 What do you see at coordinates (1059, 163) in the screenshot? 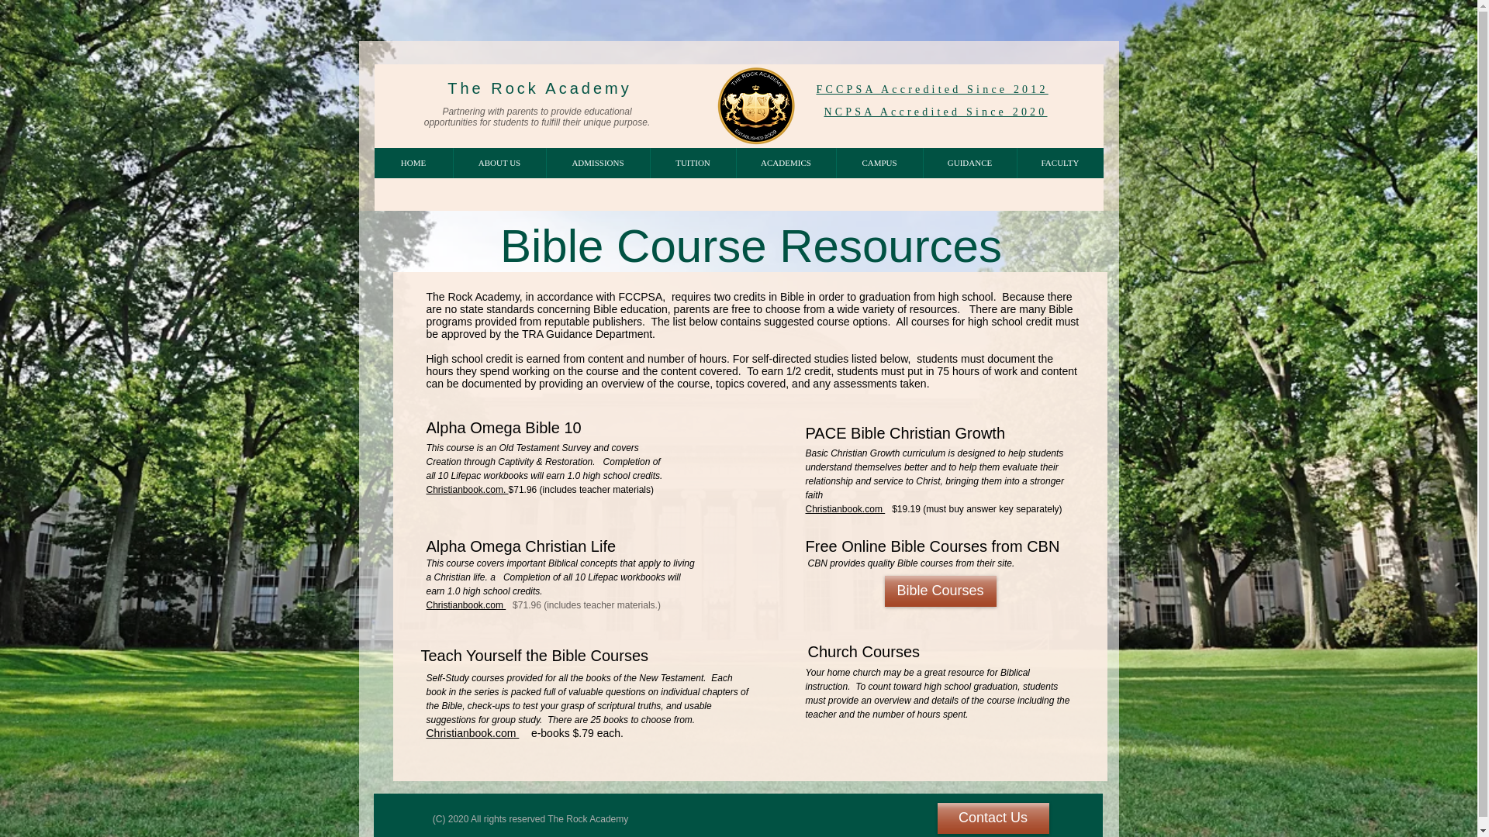
I see `FACULTY` at bounding box center [1059, 163].